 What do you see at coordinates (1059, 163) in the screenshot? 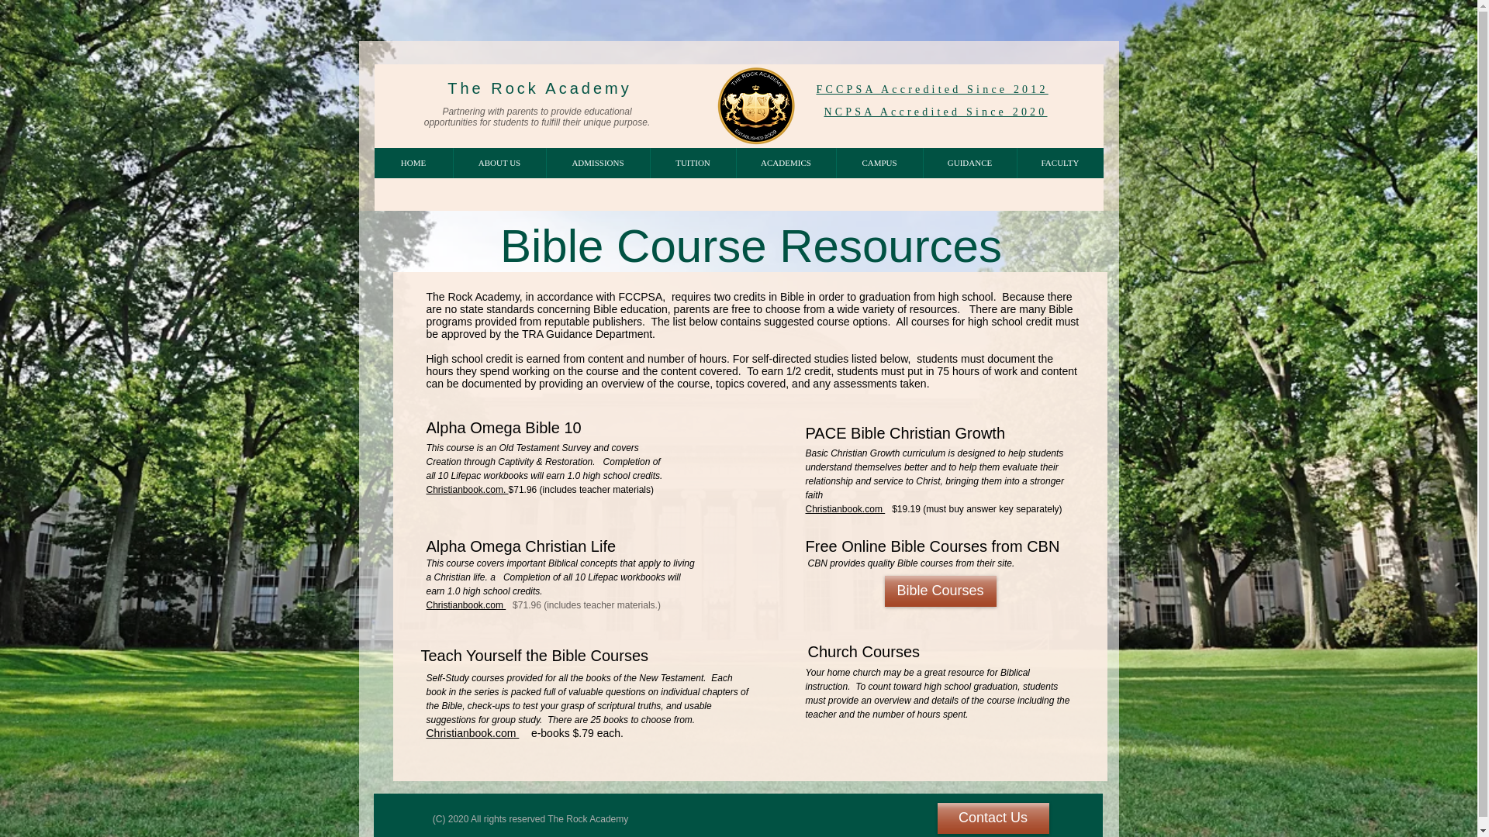
I see `FACULTY` at bounding box center [1059, 163].